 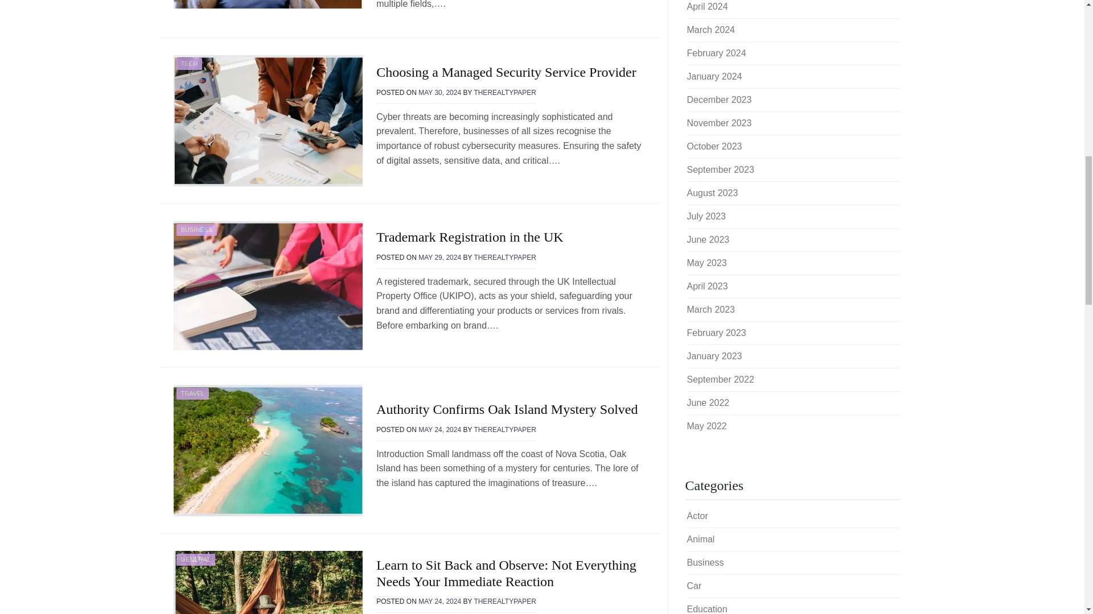 What do you see at coordinates (506, 72) in the screenshot?
I see `Choosing a Managed Security Service Provider` at bounding box center [506, 72].